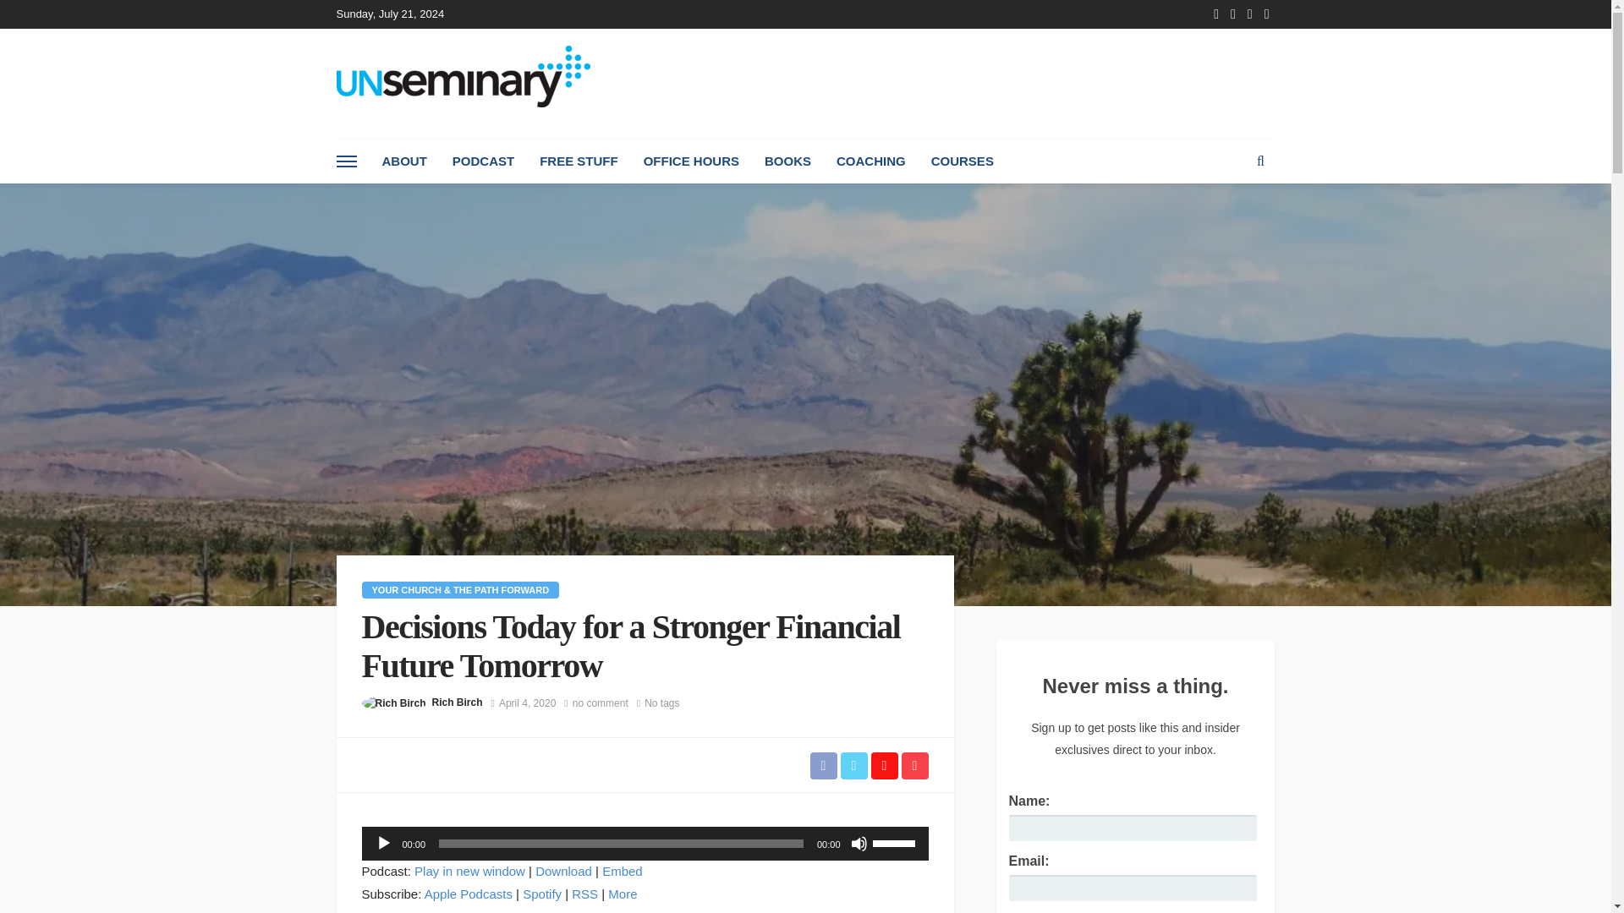 The height and width of the screenshot is (913, 1624). Describe the element at coordinates (542, 893) in the screenshot. I see `Spotify` at that location.